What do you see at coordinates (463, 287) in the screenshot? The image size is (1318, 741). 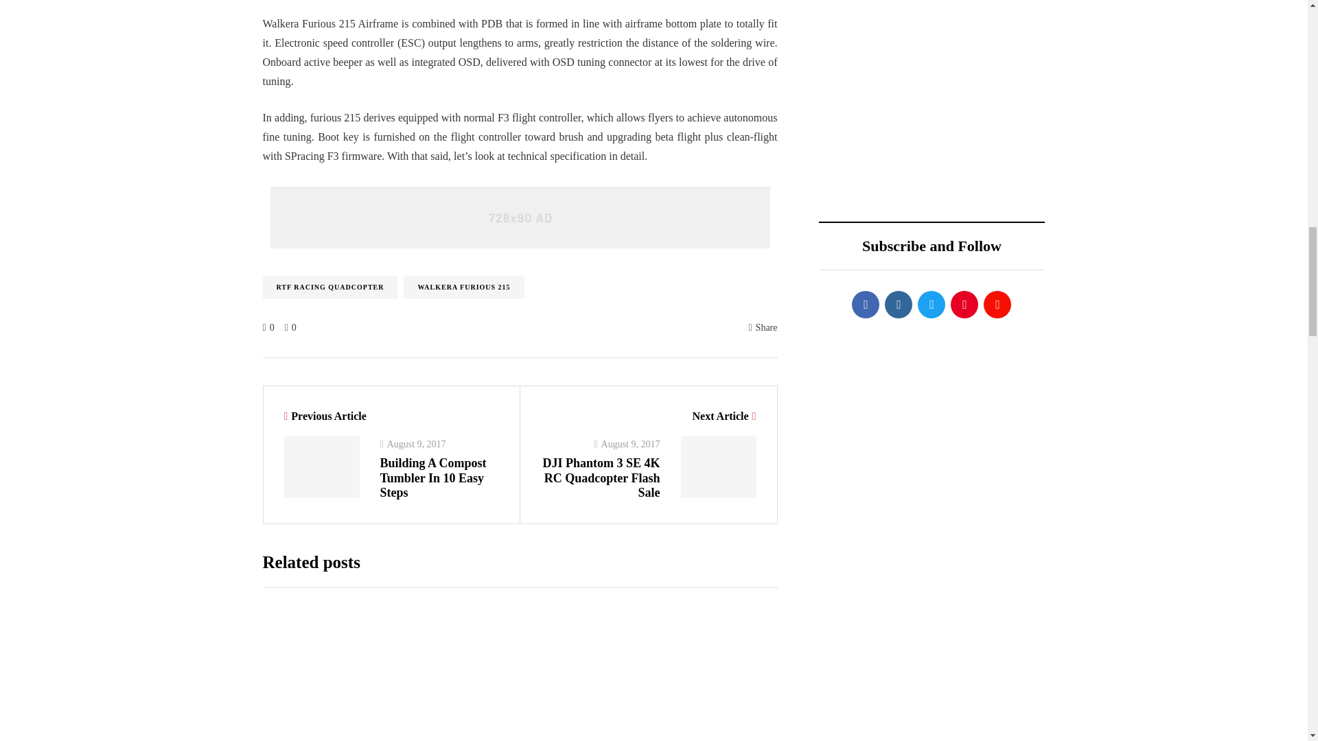 I see `WALKERA FURIOUS 215` at bounding box center [463, 287].